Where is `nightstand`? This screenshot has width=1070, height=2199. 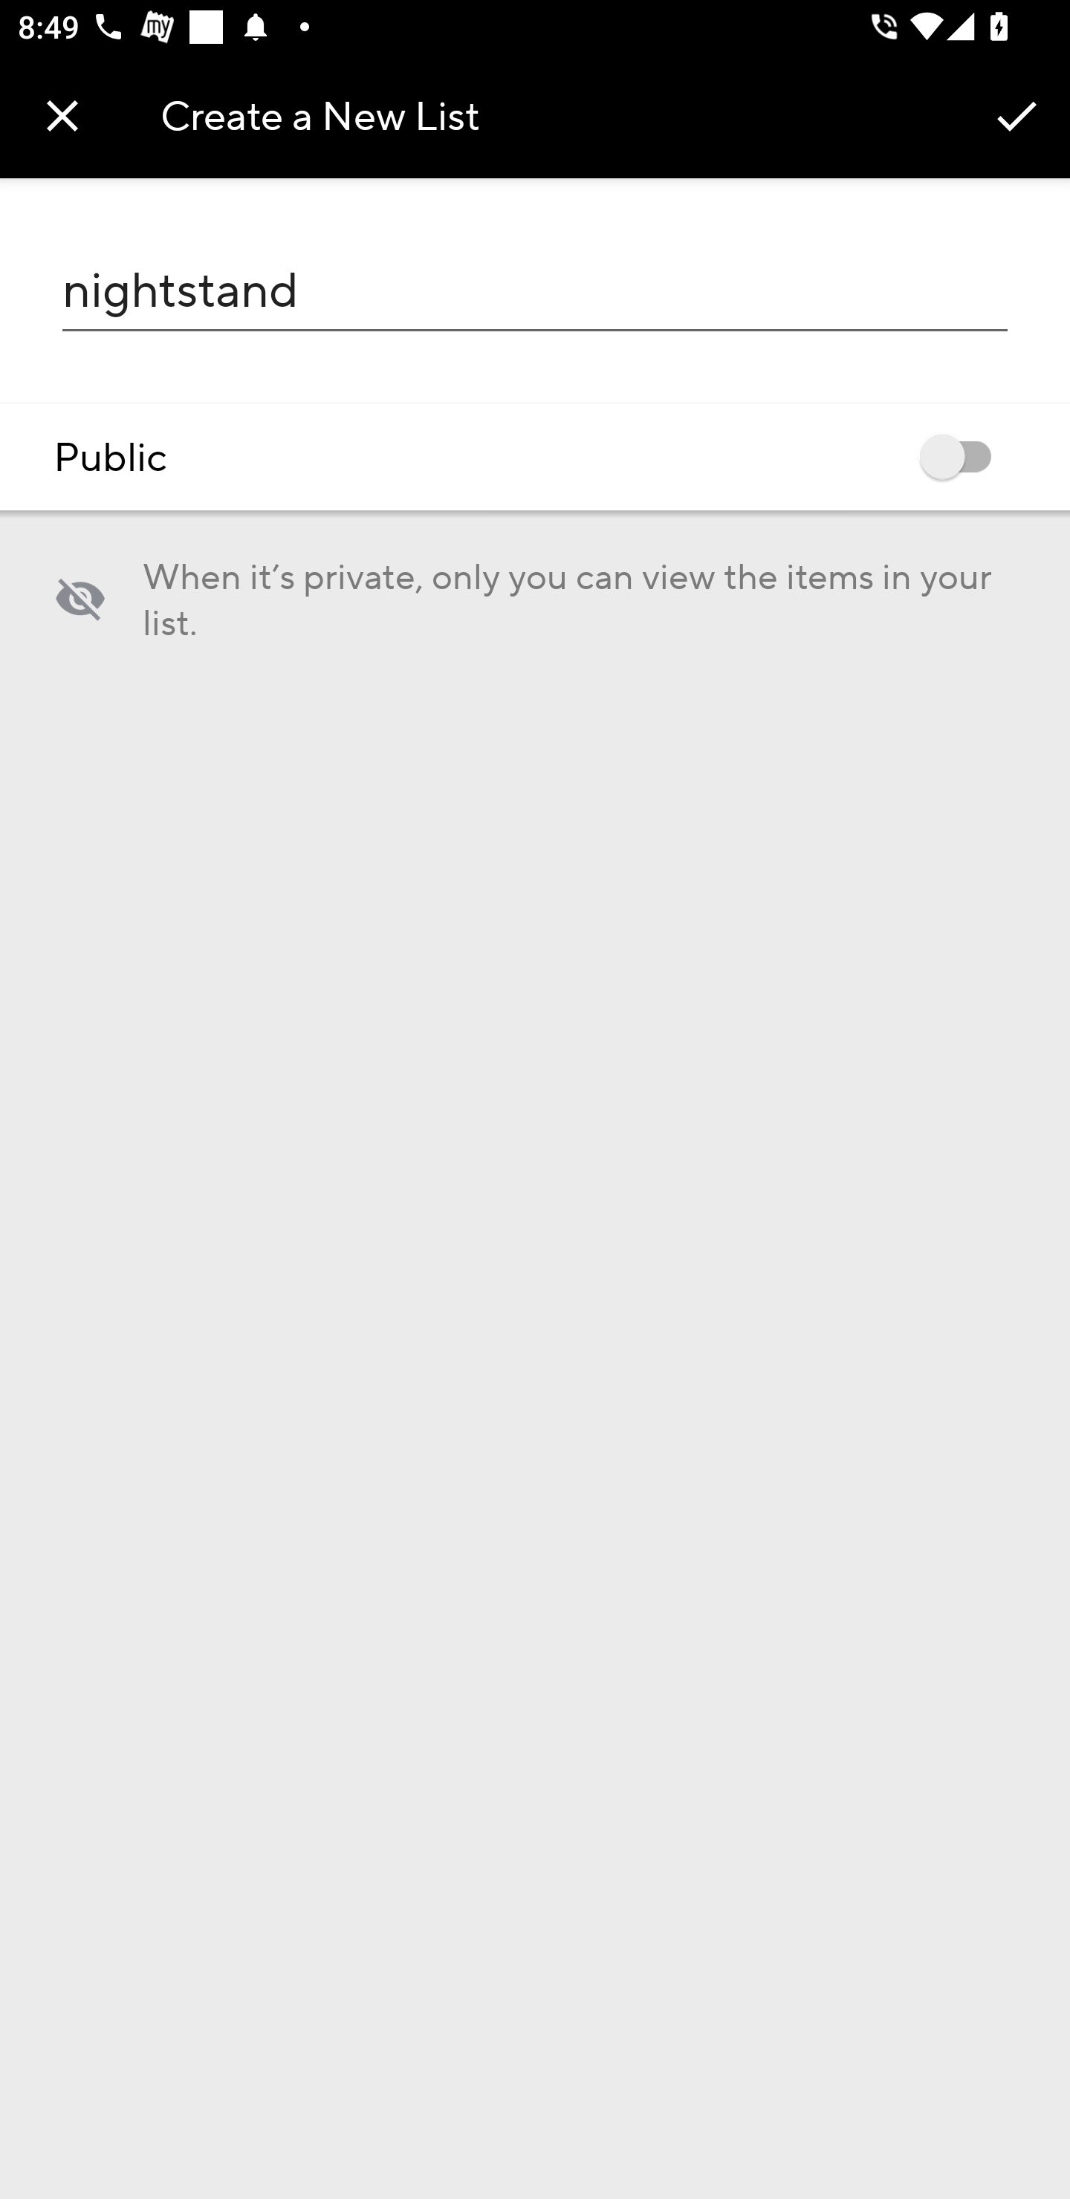 nightstand is located at coordinates (535, 290).